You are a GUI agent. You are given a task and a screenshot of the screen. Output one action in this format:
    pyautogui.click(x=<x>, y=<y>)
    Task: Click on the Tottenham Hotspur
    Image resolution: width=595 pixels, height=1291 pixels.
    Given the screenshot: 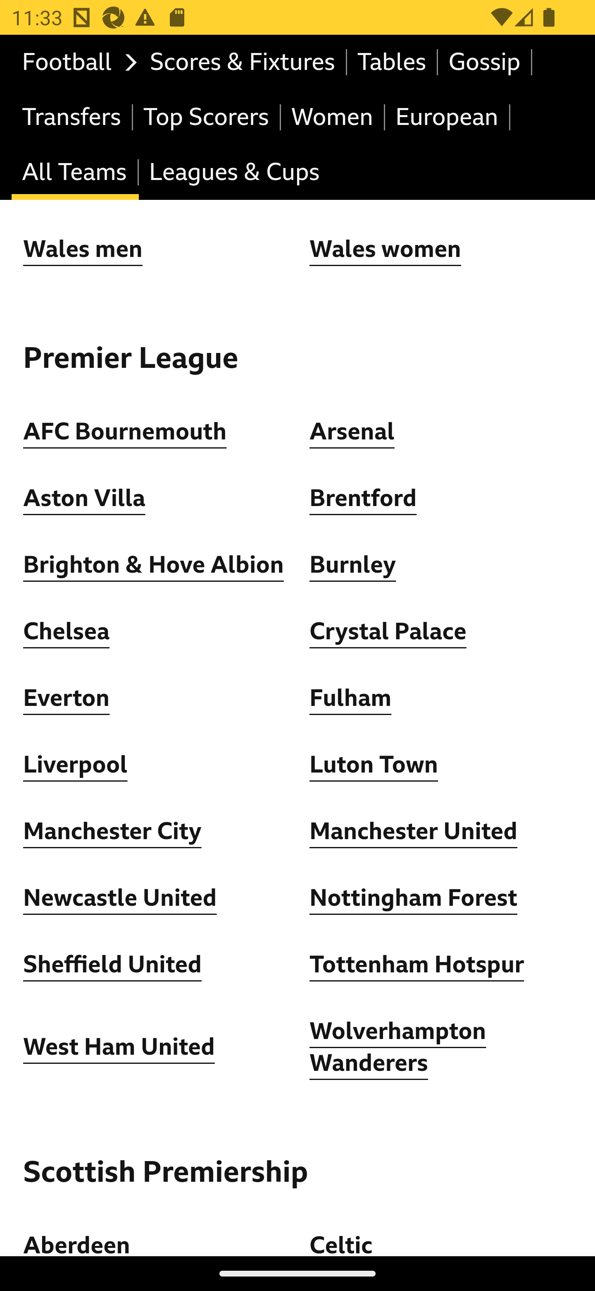 What is the action you would take?
    pyautogui.click(x=417, y=966)
    